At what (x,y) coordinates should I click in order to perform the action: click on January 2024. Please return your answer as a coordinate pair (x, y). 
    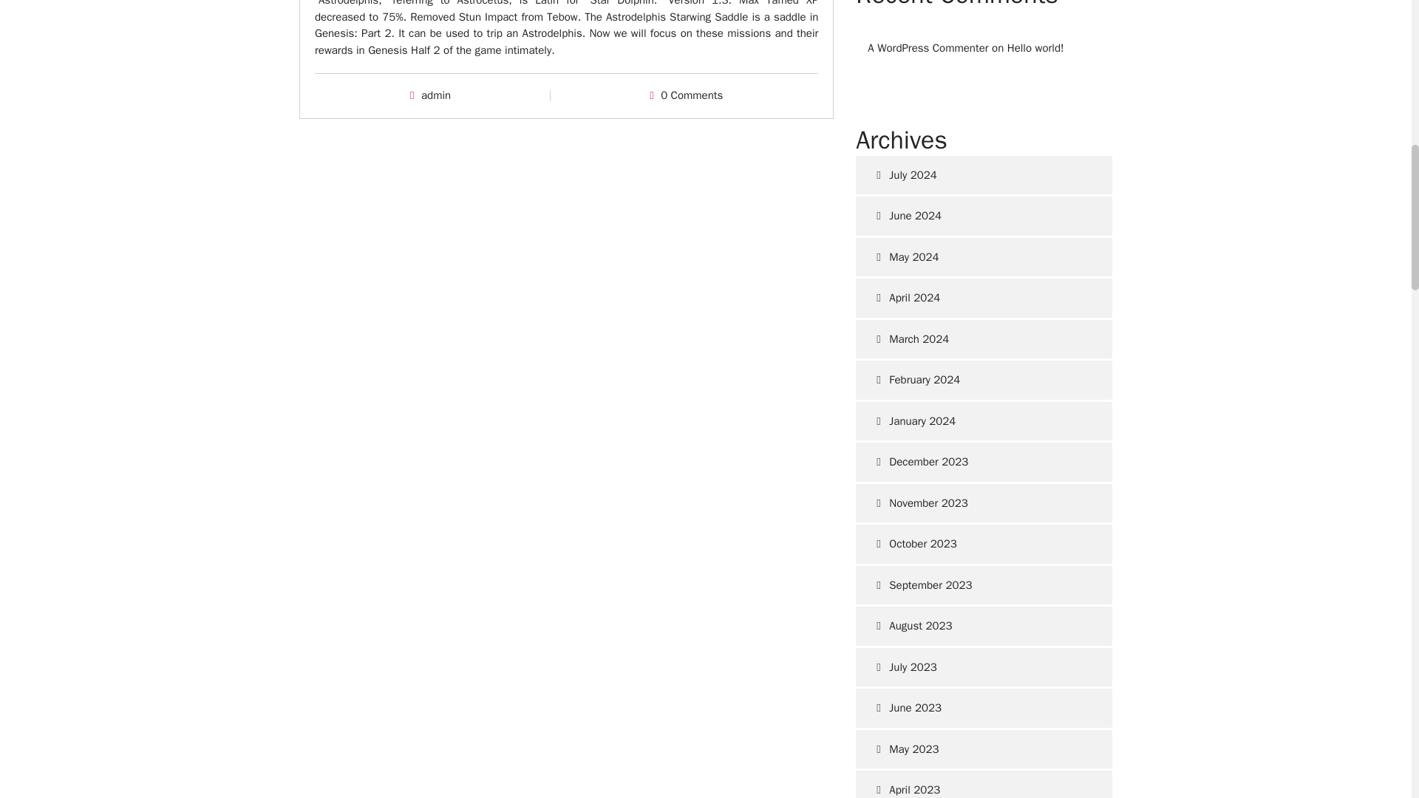
    Looking at the image, I should click on (984, 421).